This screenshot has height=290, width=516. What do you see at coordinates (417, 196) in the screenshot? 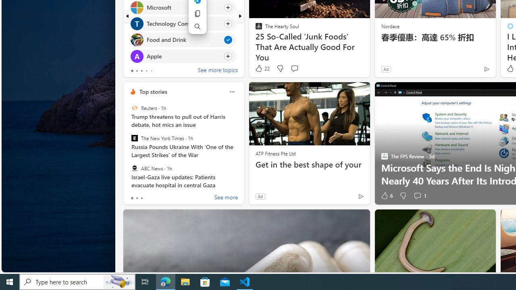
I see `View comments 1 Comment` at bounding box center [417, 196].